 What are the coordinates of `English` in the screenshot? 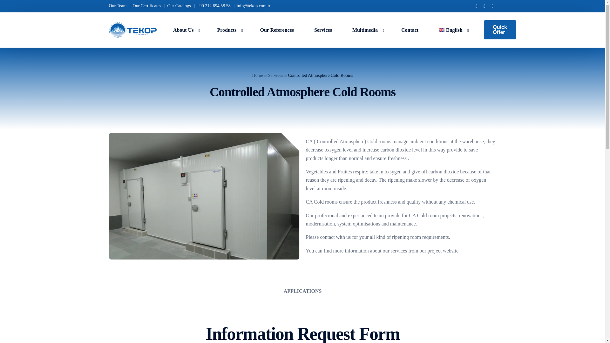 It's located at (452, 30).